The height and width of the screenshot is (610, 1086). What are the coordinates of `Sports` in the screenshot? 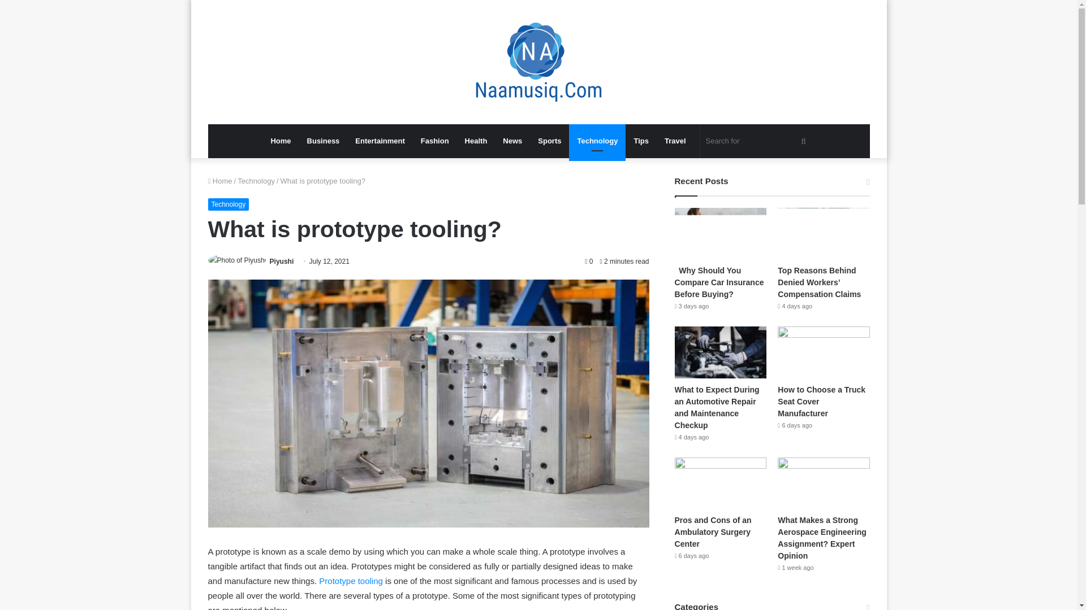 It's located at (549, 141).